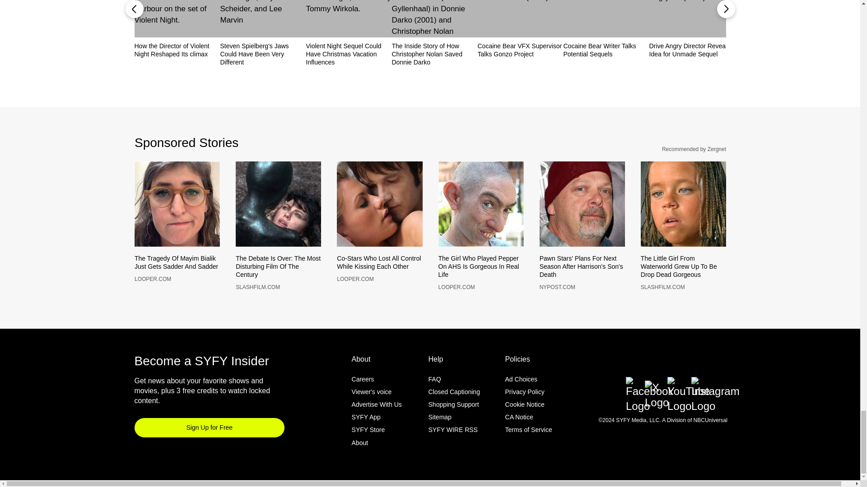  Describe the element at coordinates (377, 419) in the screenshot. I see `Advertise With Us` at that location.